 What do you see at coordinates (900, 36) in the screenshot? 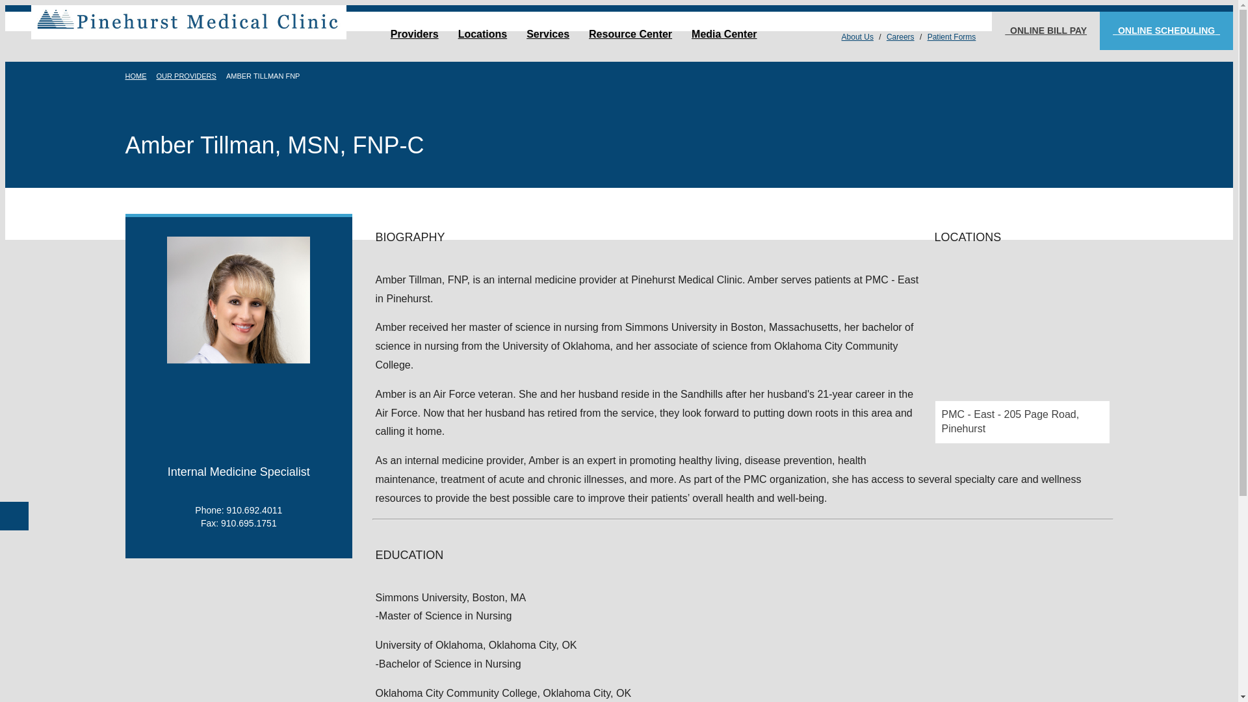
I see `Careers` at bounding box center [900, 36].